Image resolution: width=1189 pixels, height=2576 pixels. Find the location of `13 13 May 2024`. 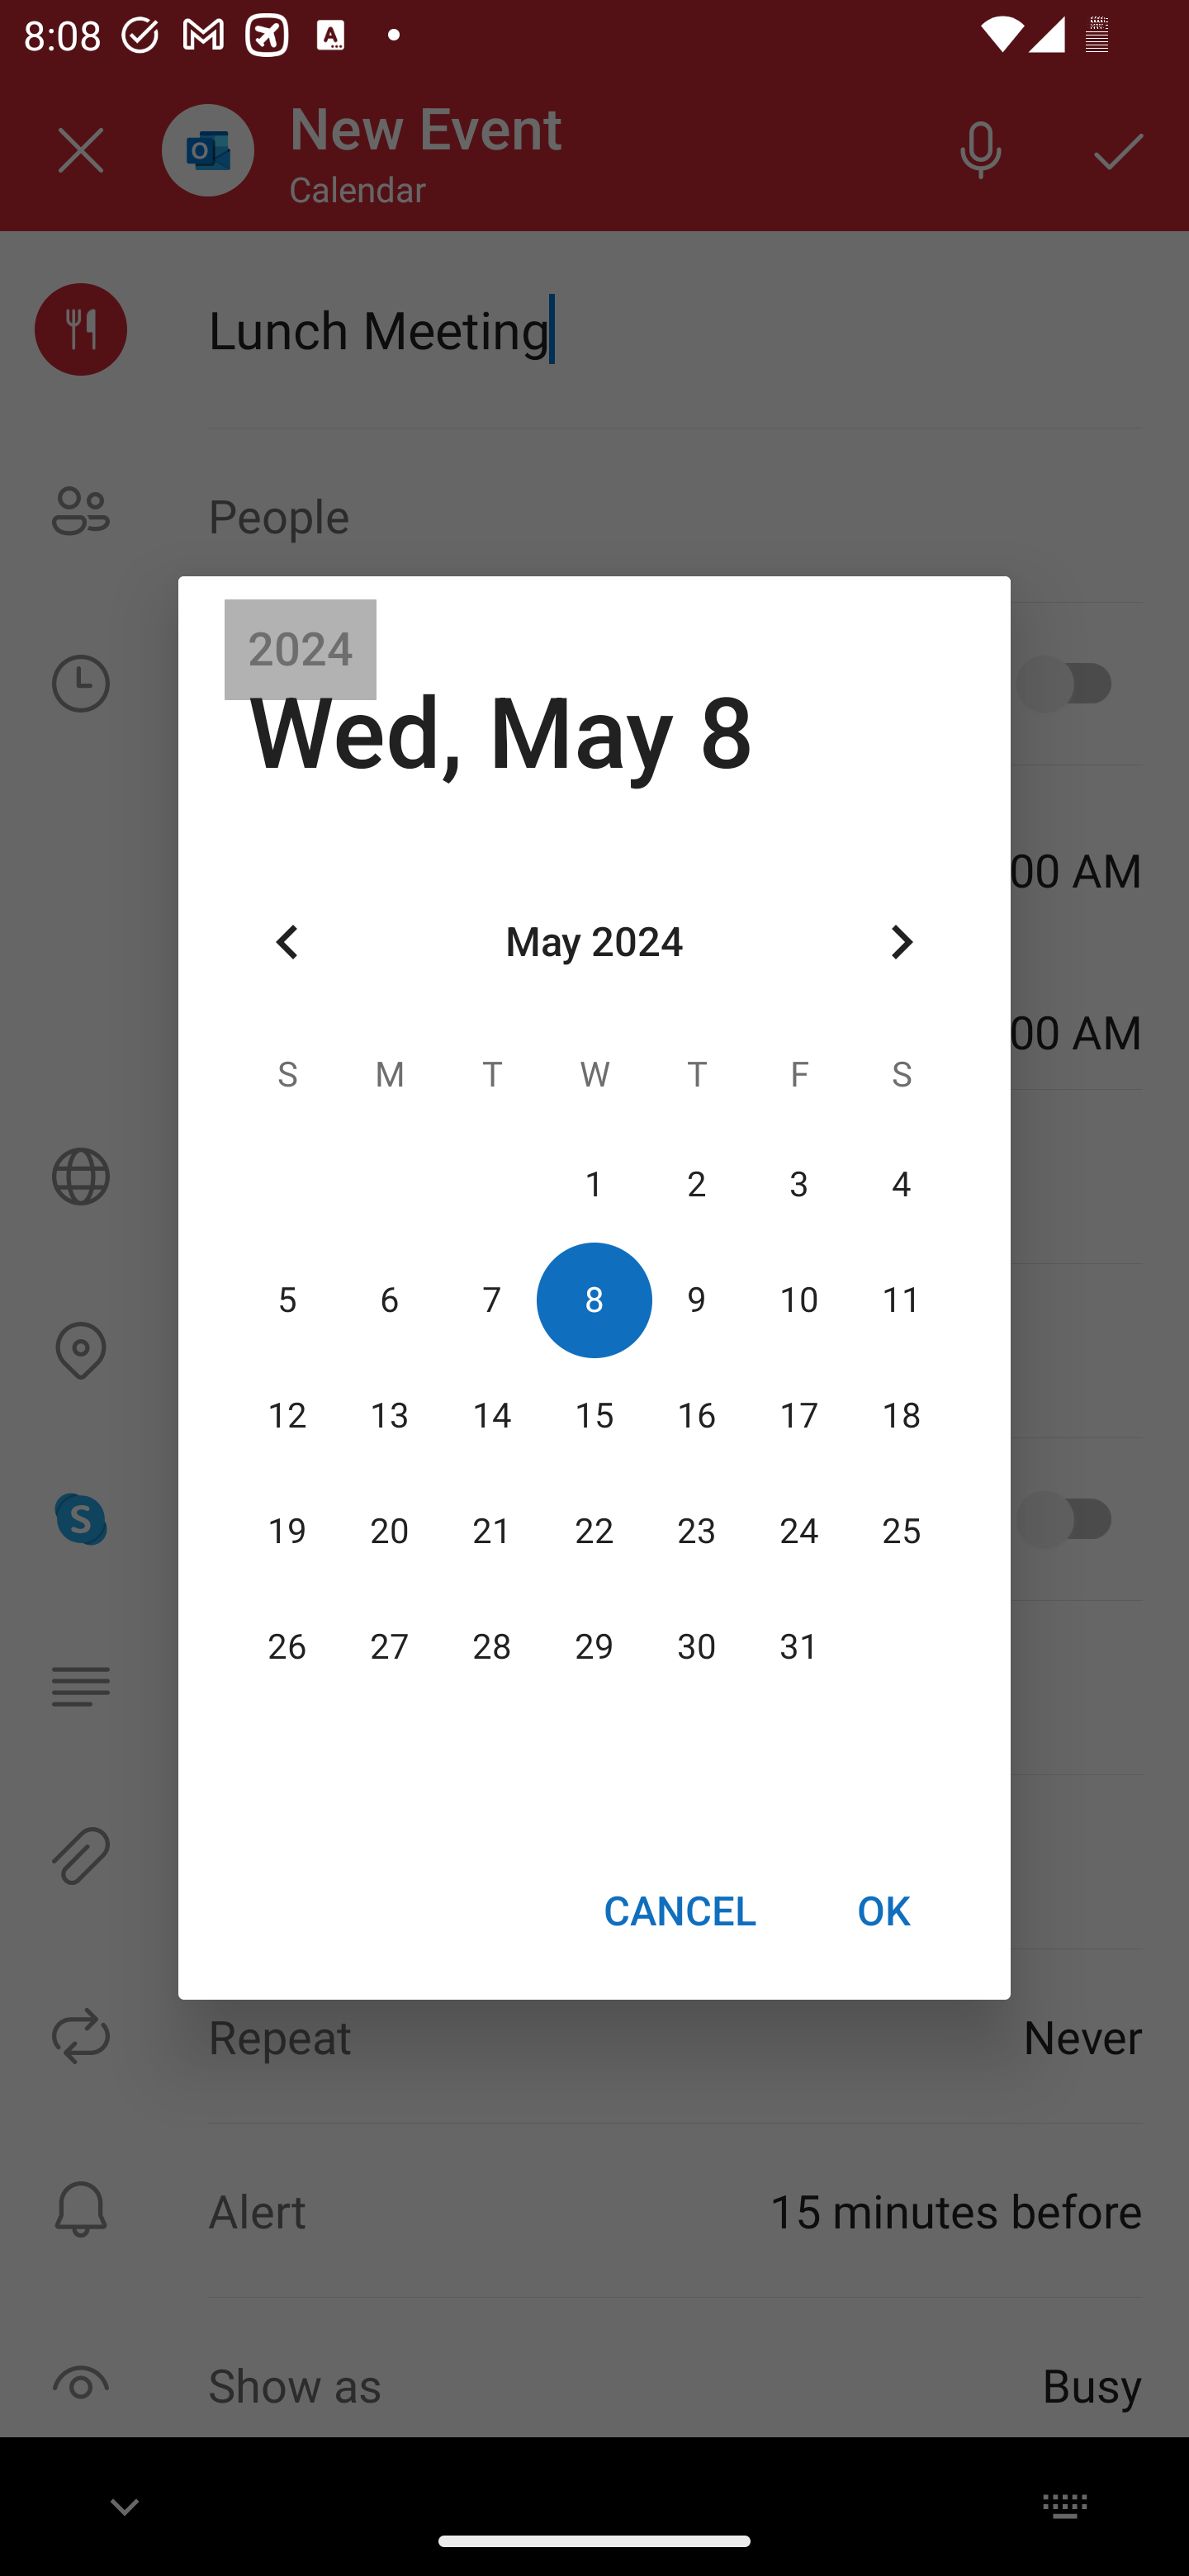

13 13 May 2024 is located at coordinates (390, 1415).